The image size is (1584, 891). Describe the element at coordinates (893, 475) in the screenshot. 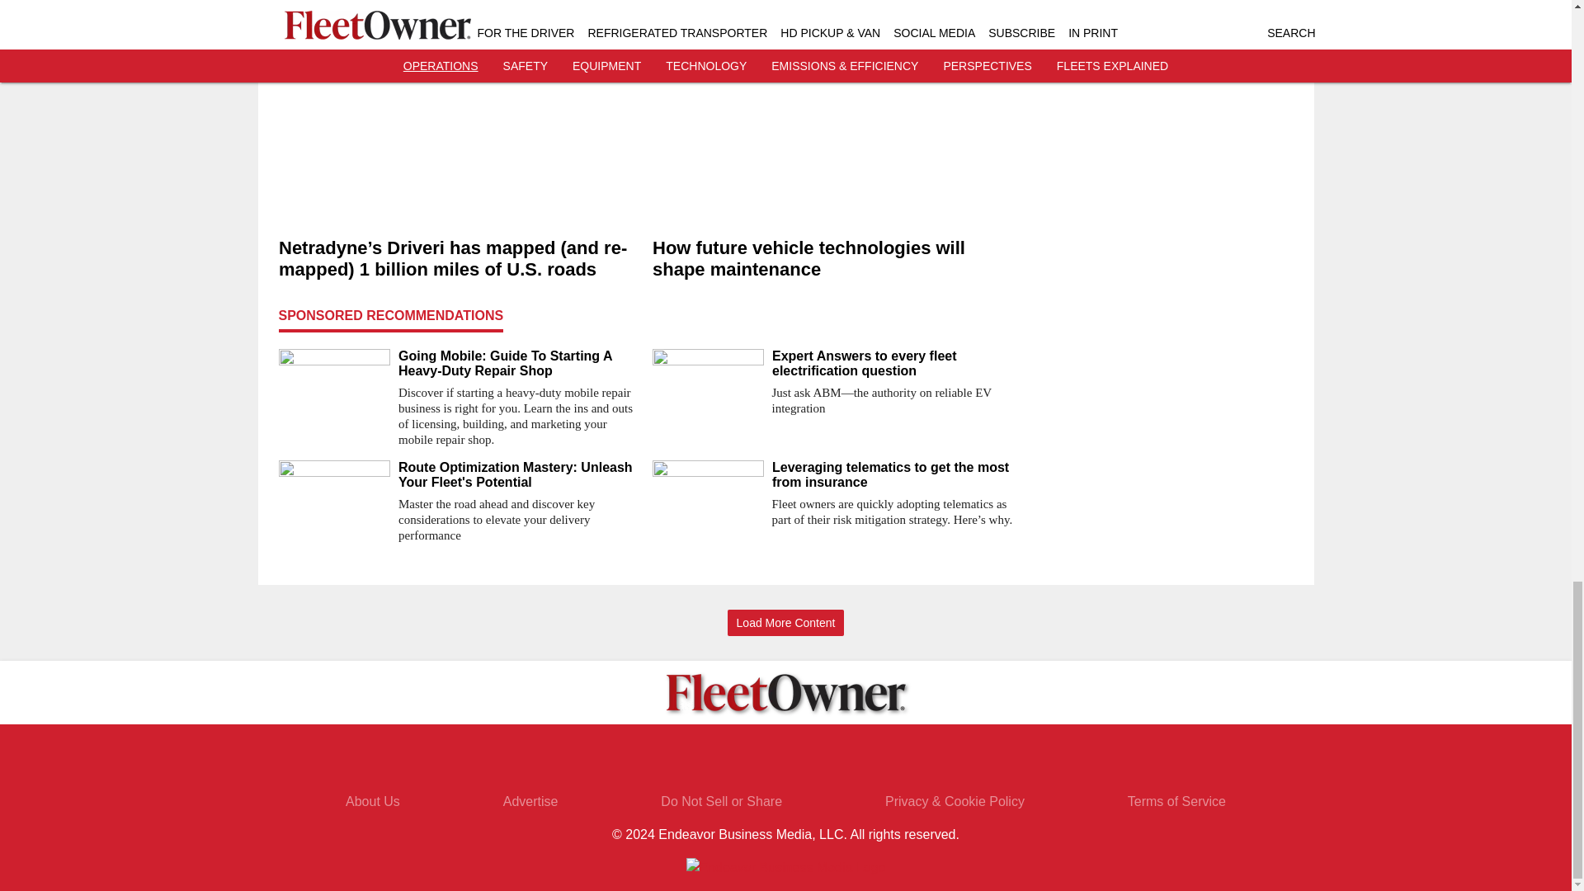

I see `Leveraging telematics to get the most from insurance` at that location.